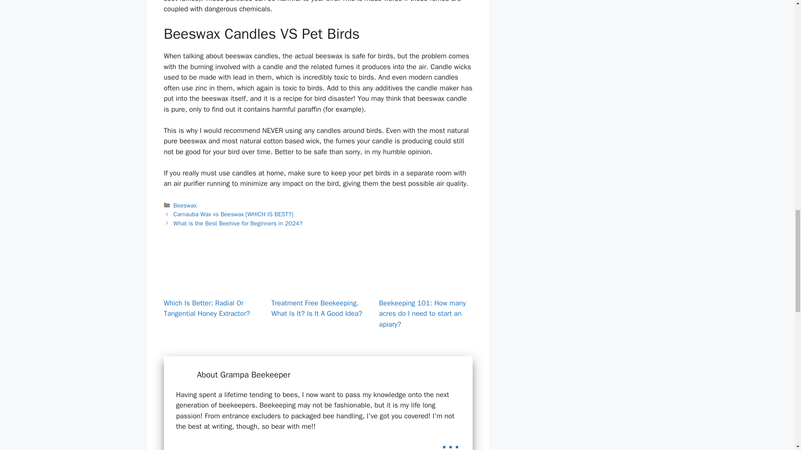 Image resolution: width=801 pixels, height=450 pixels. Describe the element at coordinates (185, 205) in the screenshot. I see `Beeswax` at that location.